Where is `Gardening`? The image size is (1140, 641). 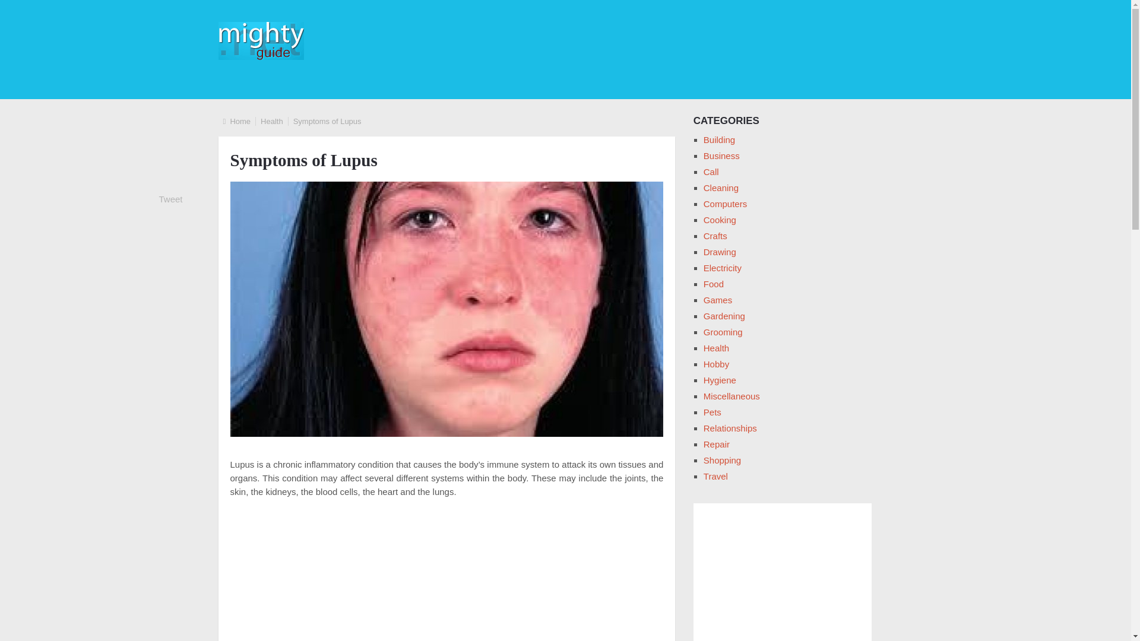
Gardening is located at coordinates (724, 316).